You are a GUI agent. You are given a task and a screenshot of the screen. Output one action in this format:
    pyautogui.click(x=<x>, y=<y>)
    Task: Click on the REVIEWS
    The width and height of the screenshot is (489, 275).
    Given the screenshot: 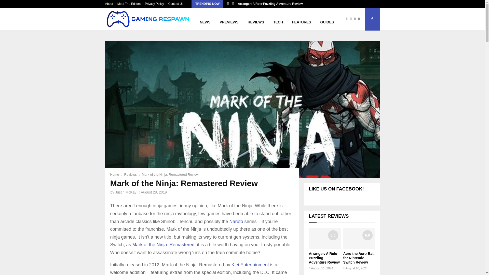 What is the action you would take?
    pyautogui.click(x=256, y=19)
    